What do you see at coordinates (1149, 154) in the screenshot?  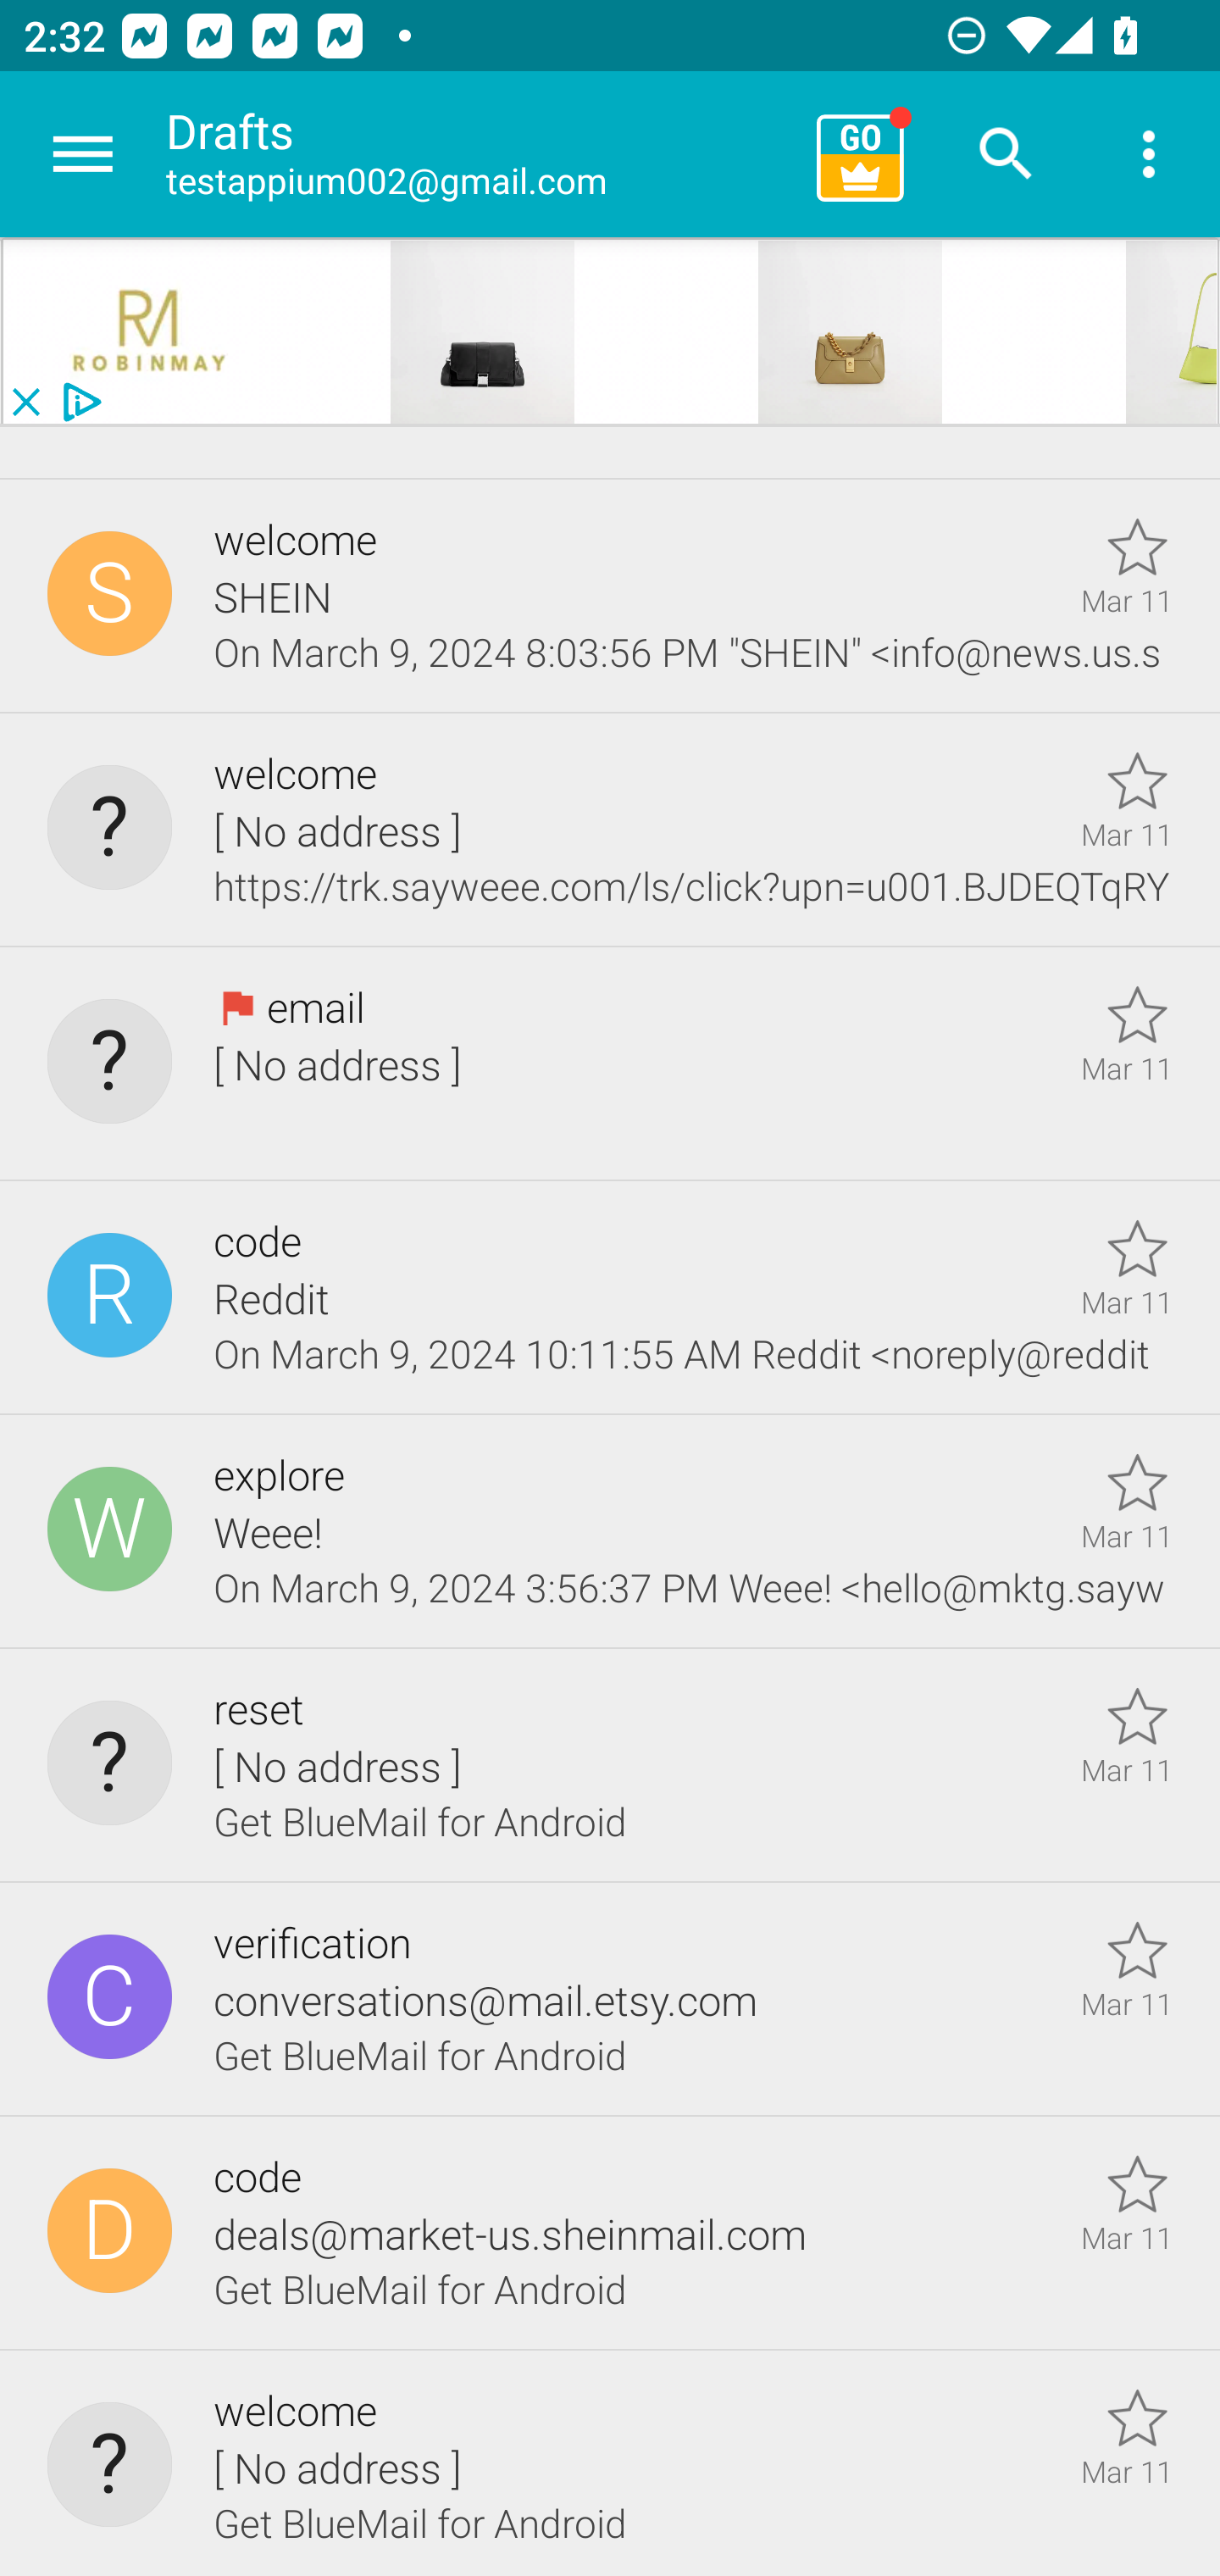 I see `More options` at bounding box center [1149, 154].